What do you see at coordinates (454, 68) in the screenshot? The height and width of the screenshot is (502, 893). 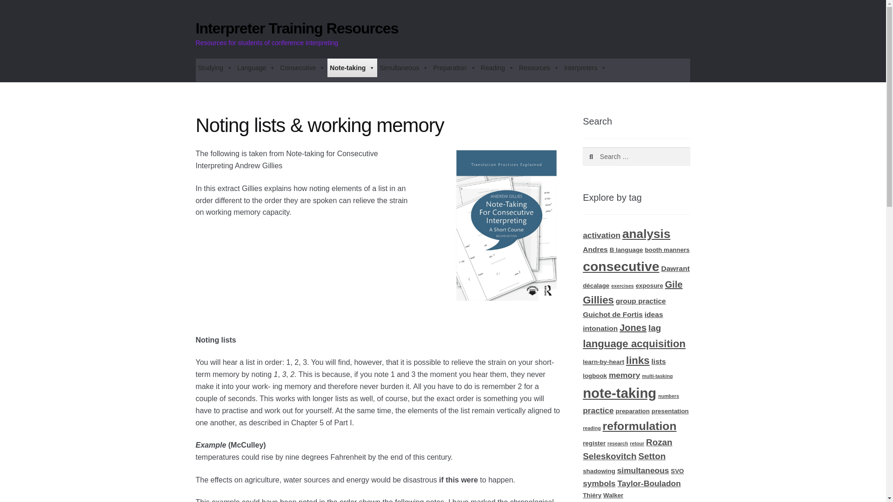 I see `Preparation` at bounding box center [454, 68].